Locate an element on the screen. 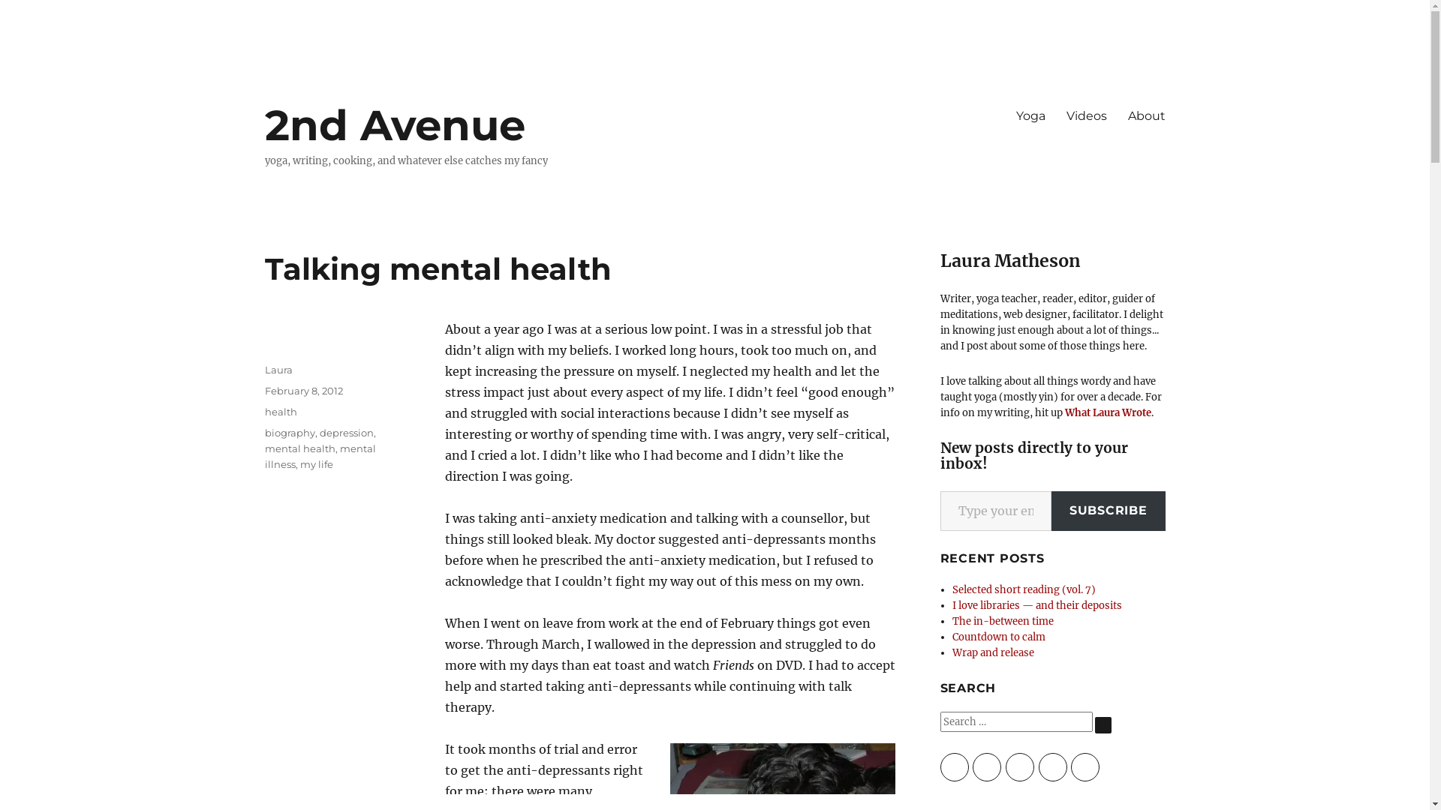 Image resolution: width=1441 pixels, height=810 pixels. mental health is located at coordinates (299, 448).